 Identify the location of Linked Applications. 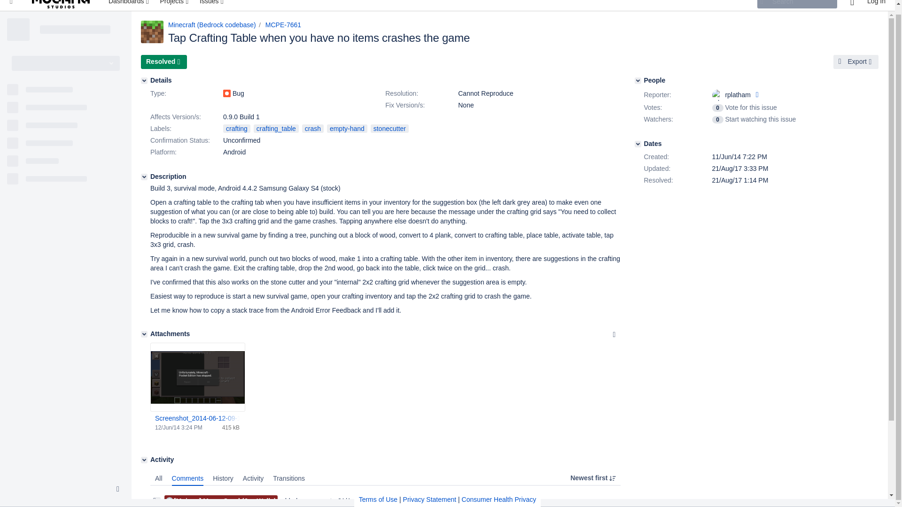
(11, 5).